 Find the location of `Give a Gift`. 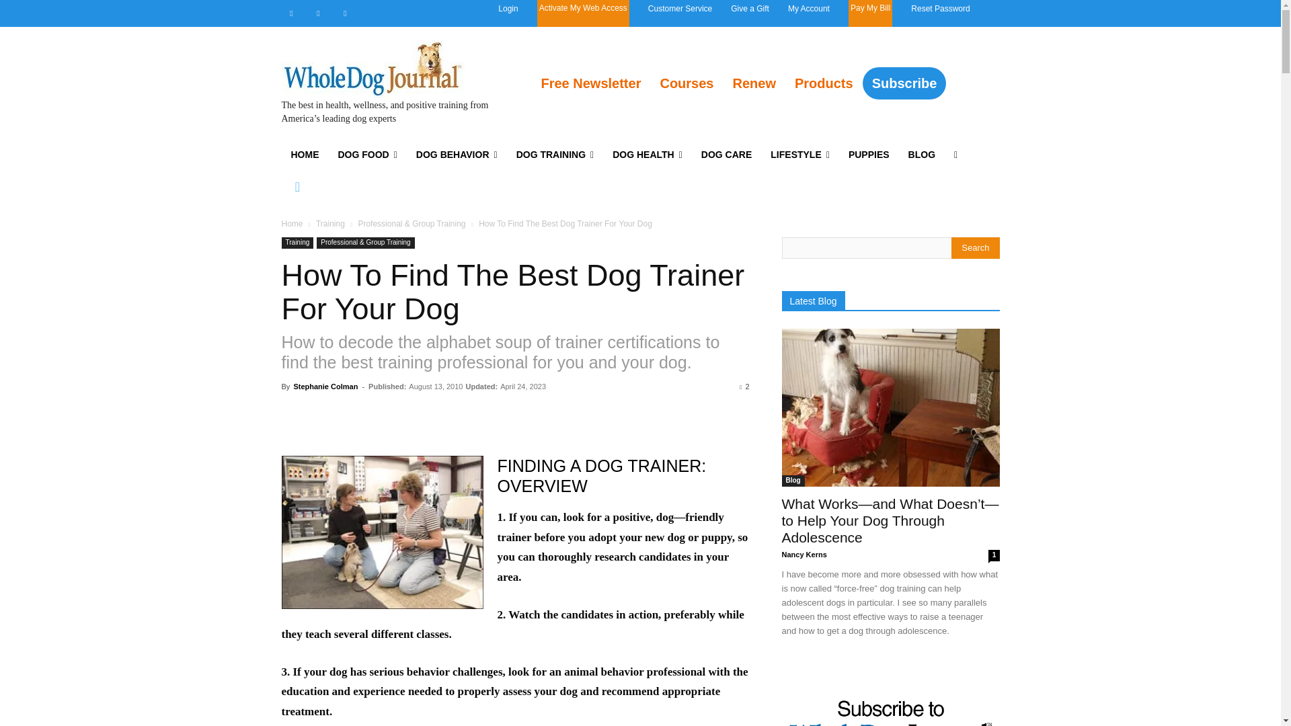

Give a Gift is located at coordinates (750, 8).